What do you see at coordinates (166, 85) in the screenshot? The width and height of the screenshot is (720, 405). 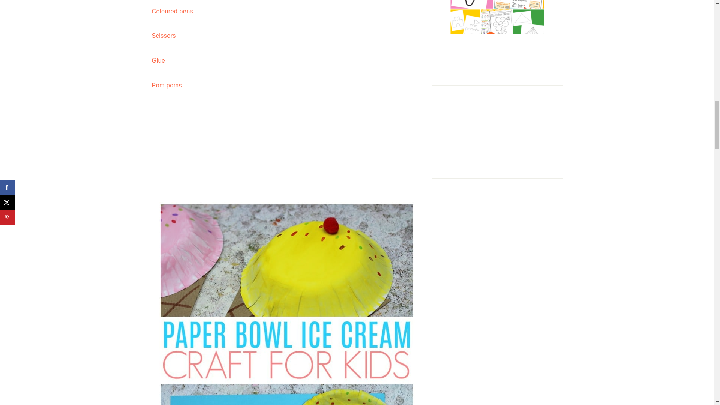 I see `Pom poms` at bounding box center [166, 85].